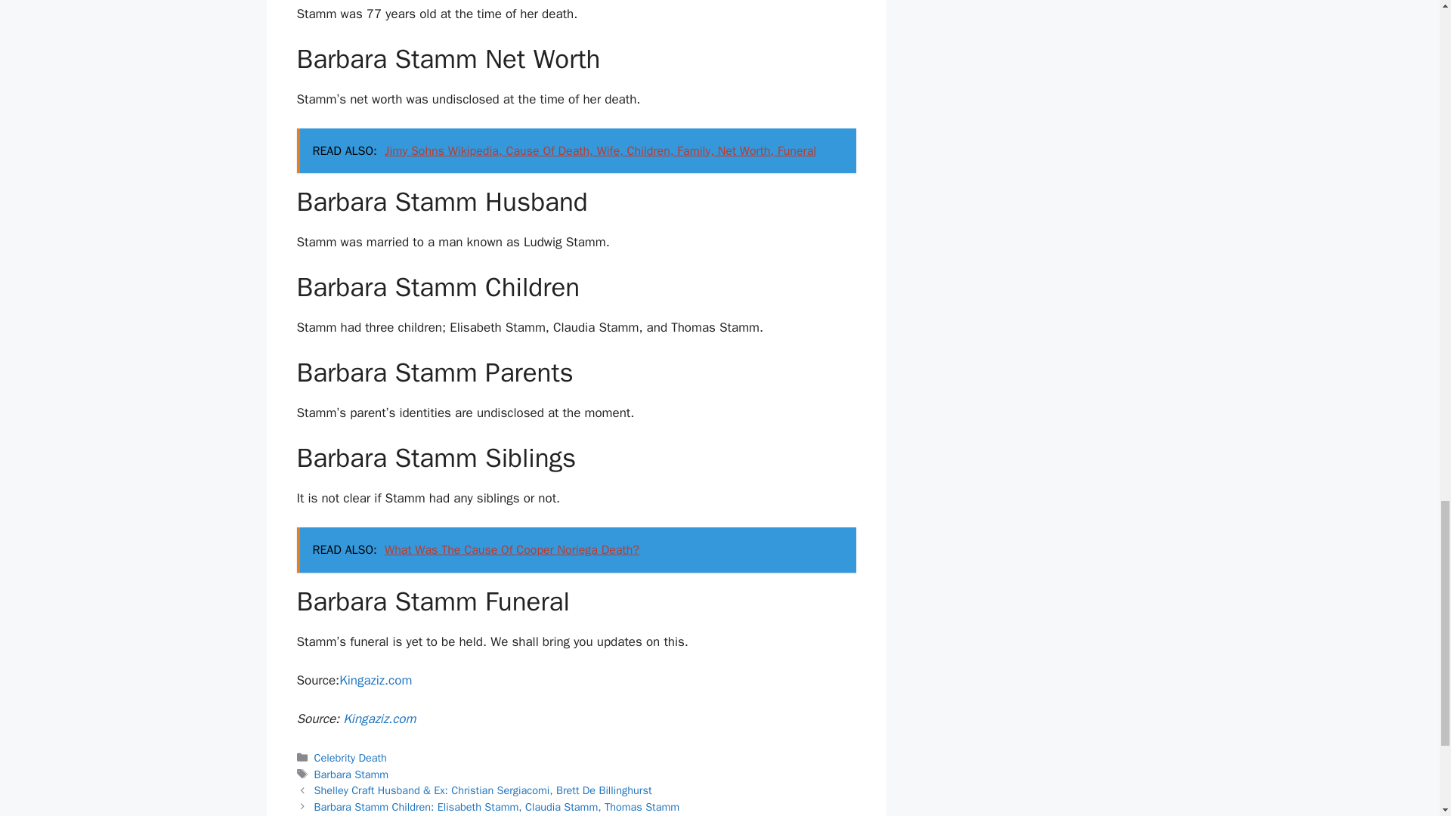 The height and width of the screenshot is (816, 1451). What do you see at coordinates (351, 774) in the screenshot?
I see `Barbara Stamm` at bounding box center [351, 774].